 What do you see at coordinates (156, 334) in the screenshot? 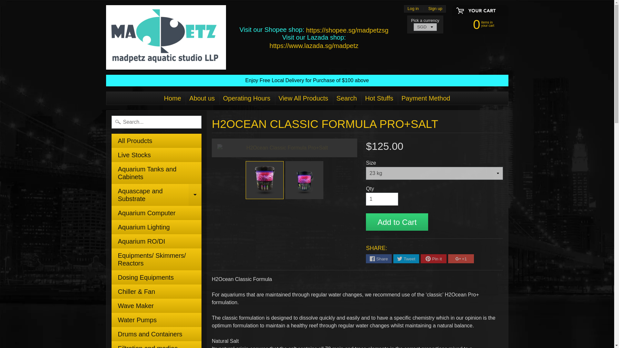
I see `Drums and Containers` at bounding box center [156, 334].